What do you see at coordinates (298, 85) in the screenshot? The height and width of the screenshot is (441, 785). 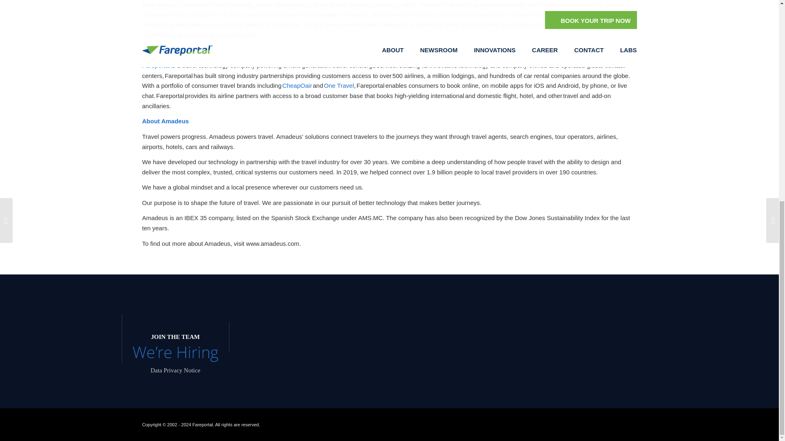 I see `CheapOair` at bounding box center [298, 85].